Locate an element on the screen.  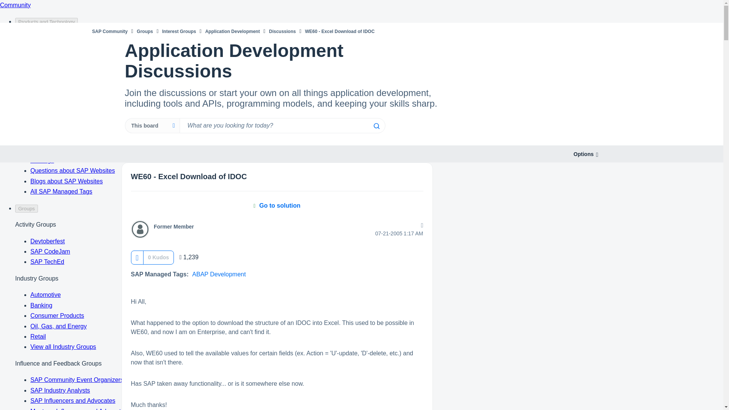
Show option menu is located at coordinates (583, 154).